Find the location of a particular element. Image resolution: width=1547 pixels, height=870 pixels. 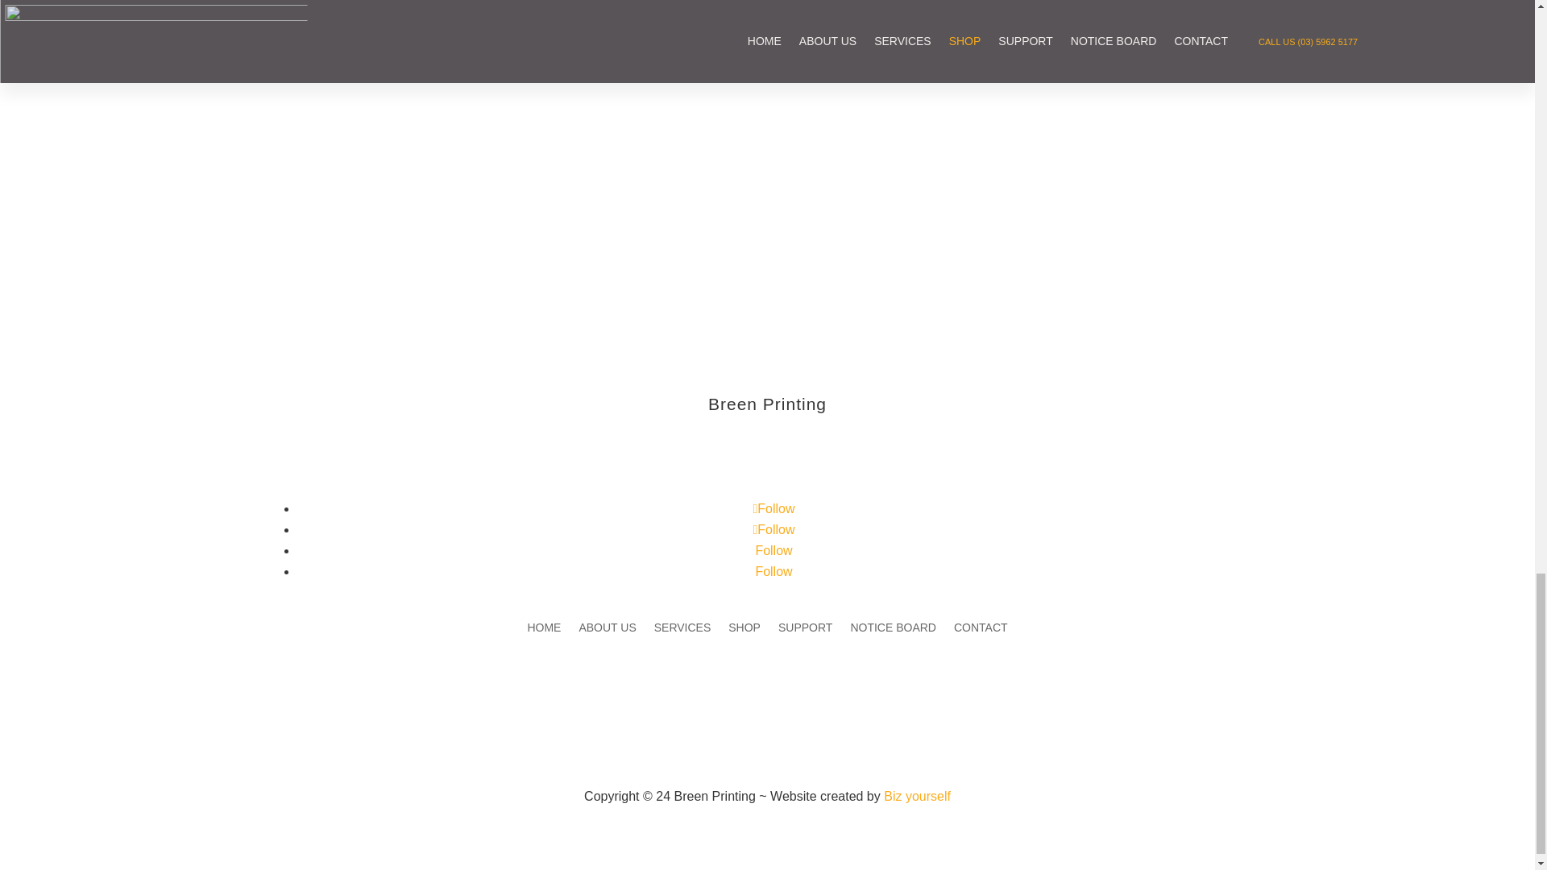

SHOP is located at coordinates (744, 630).